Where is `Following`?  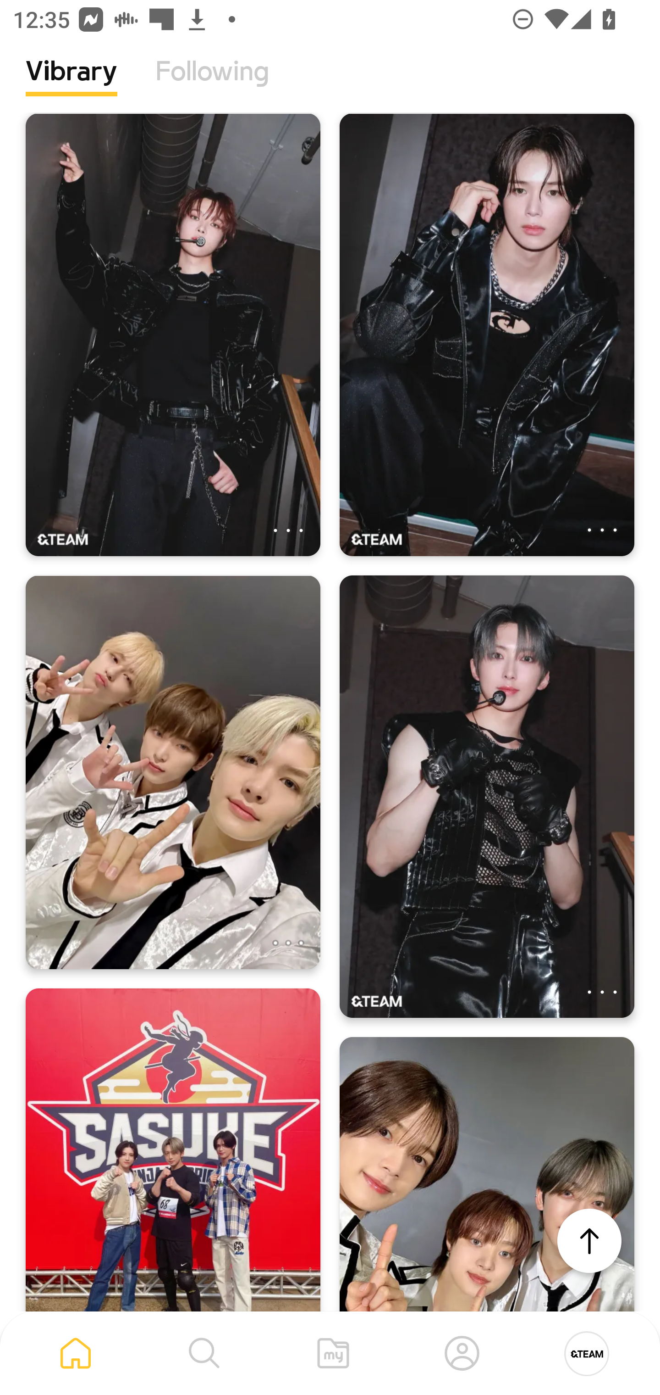 Following is located at coordinates (212, 85).